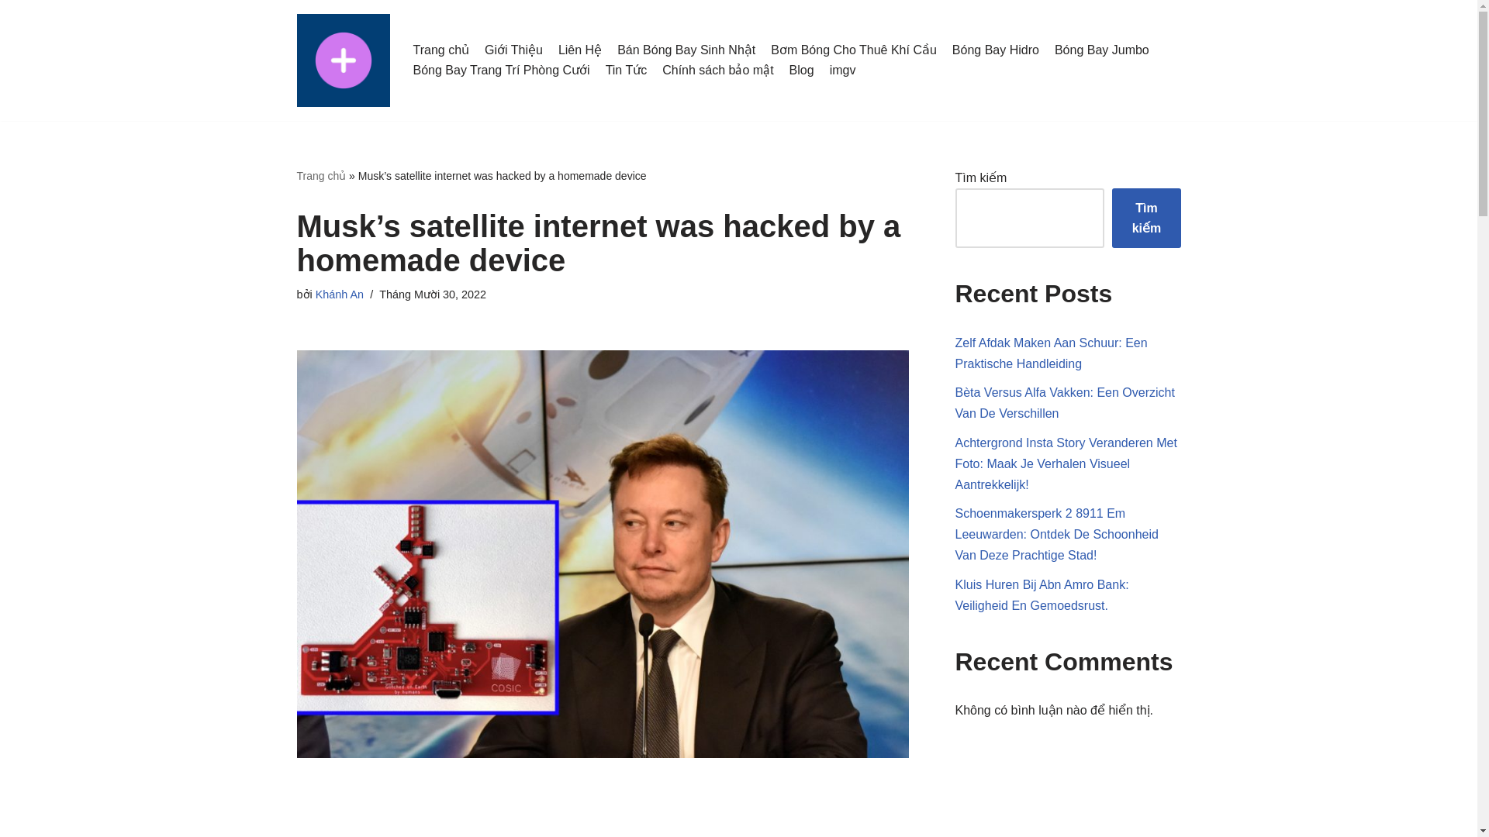 The image size is (1489, 837). What do you see at coordinates (842, 70) in the screenshot?
I see `imgv` at bounding box center [842, 70].